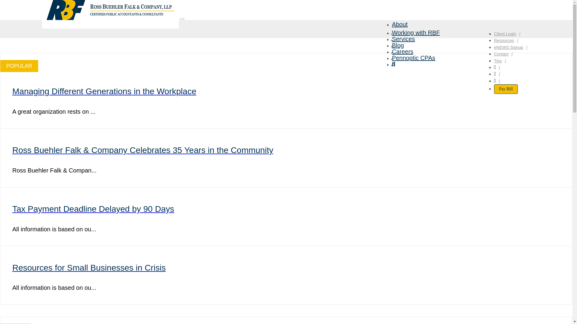 The width and height of the screenshot is (577, 324). What do you see at coordinates (182, 19) in the screenshot?
I see `Toggle navigation` at bounding box center [182, 19].